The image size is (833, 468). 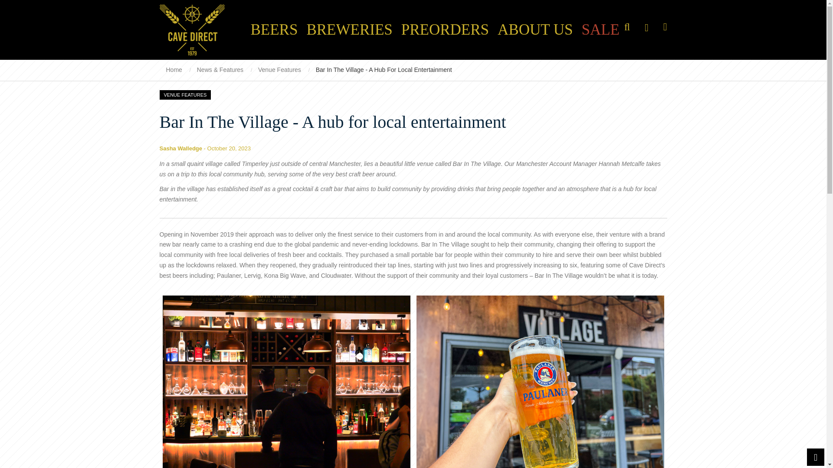 What do you see at coordinates (177, 69) in the screenshot?
I see `Go to Home Page` at bounding box center [177, 69].